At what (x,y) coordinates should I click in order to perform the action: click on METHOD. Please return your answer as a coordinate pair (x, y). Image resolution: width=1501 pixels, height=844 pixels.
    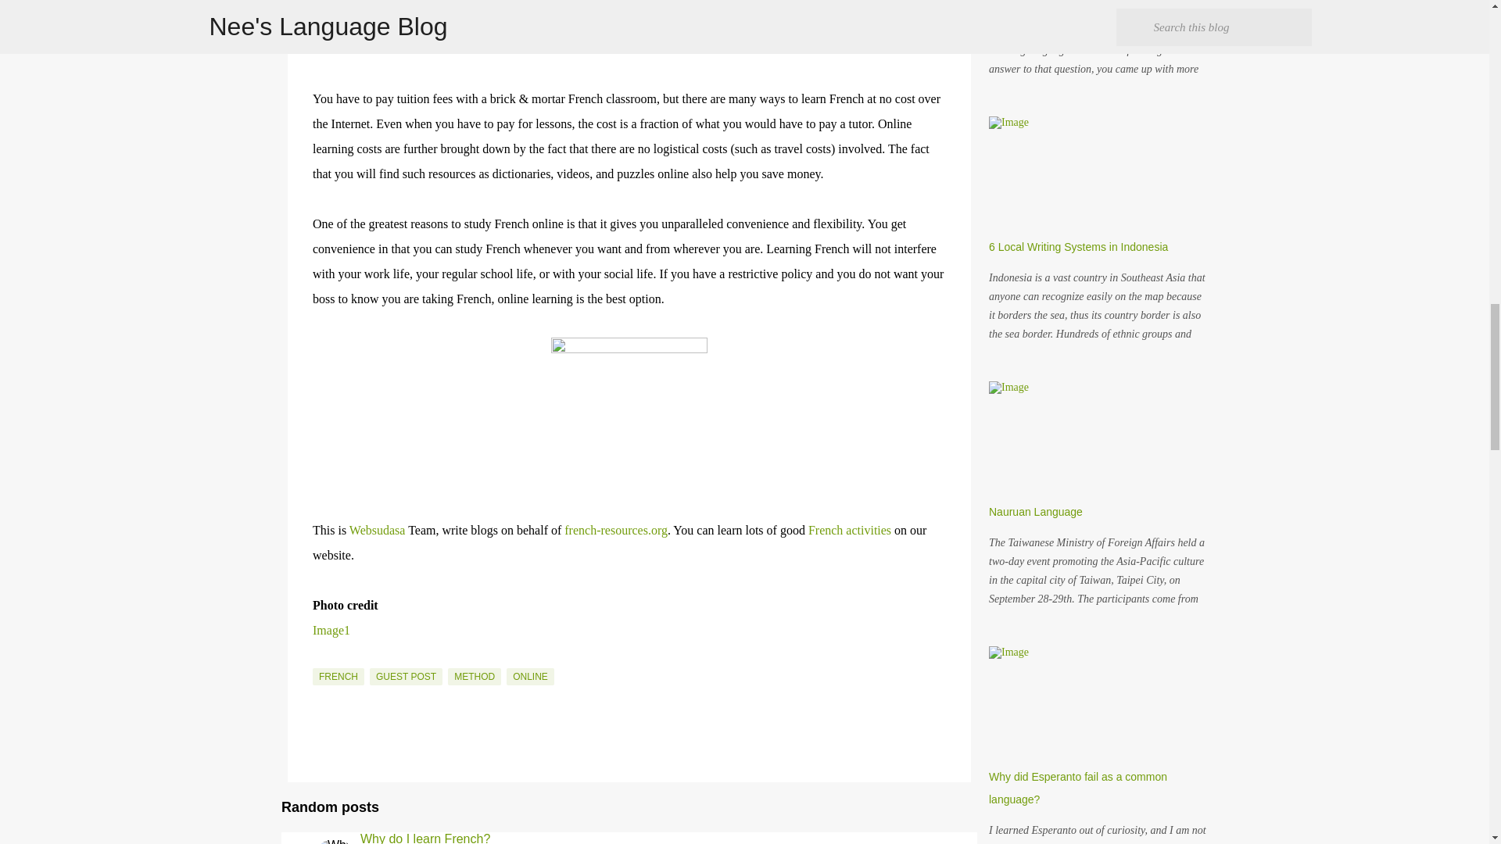
    Looking at the image, I should click on (474, 677).